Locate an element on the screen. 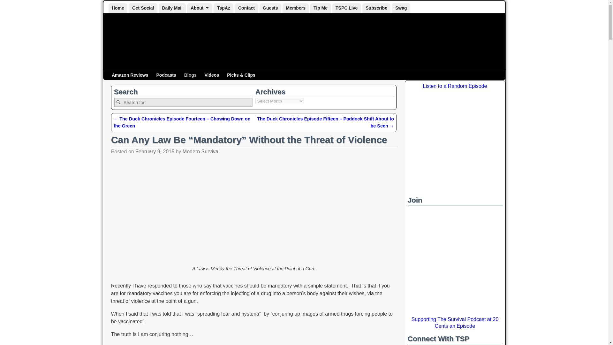 This screenshot has height=345, width=613. Guests is located at coordinates (270, 8).